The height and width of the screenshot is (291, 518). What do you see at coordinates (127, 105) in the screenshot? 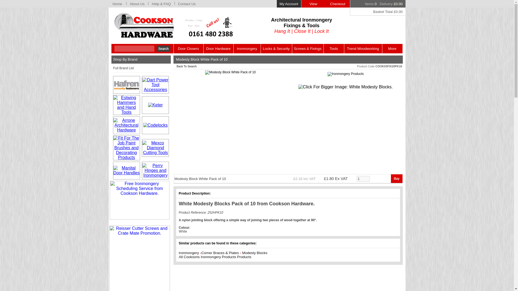
I see `Estwing Hammers and Hand Tools` at bounding box center [127, 105].